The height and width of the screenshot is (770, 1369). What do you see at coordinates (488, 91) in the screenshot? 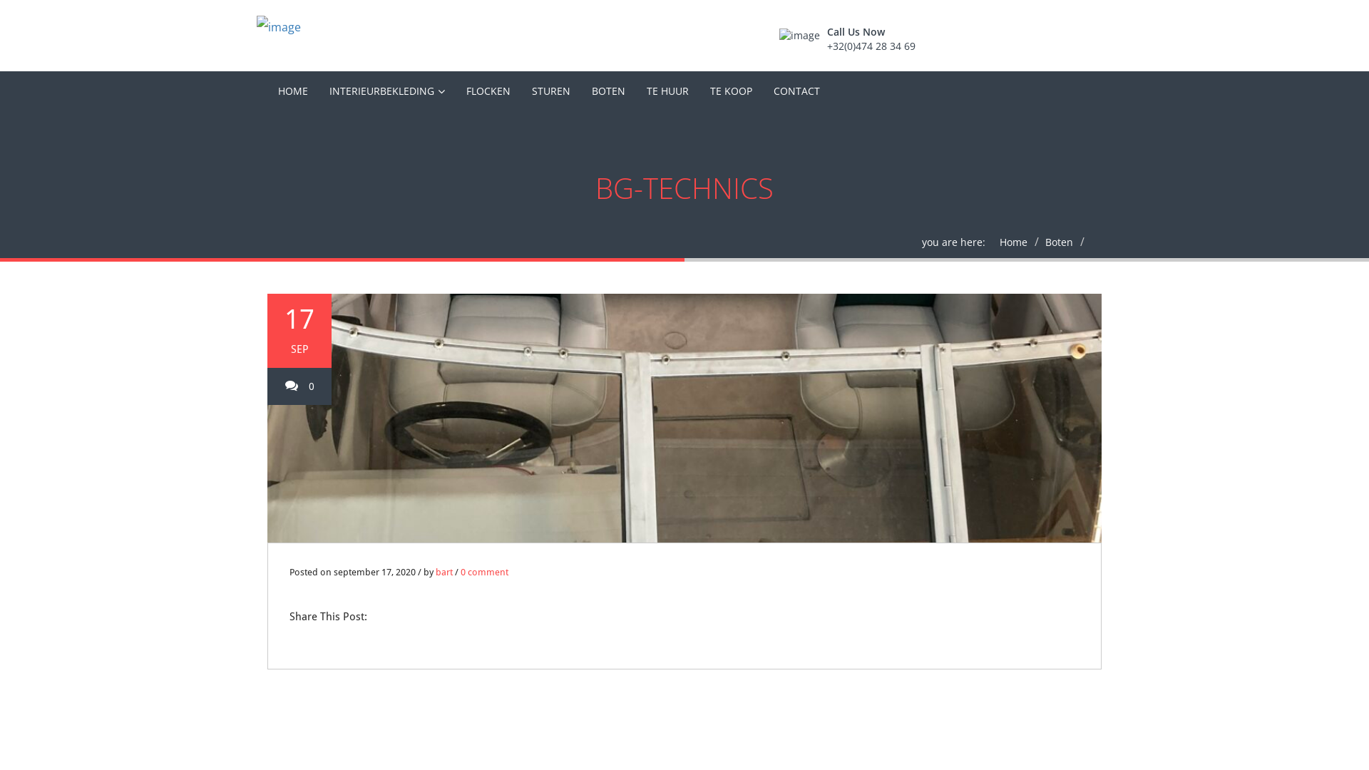
I see `FLOCKEN` at bounding box center [488, 91].